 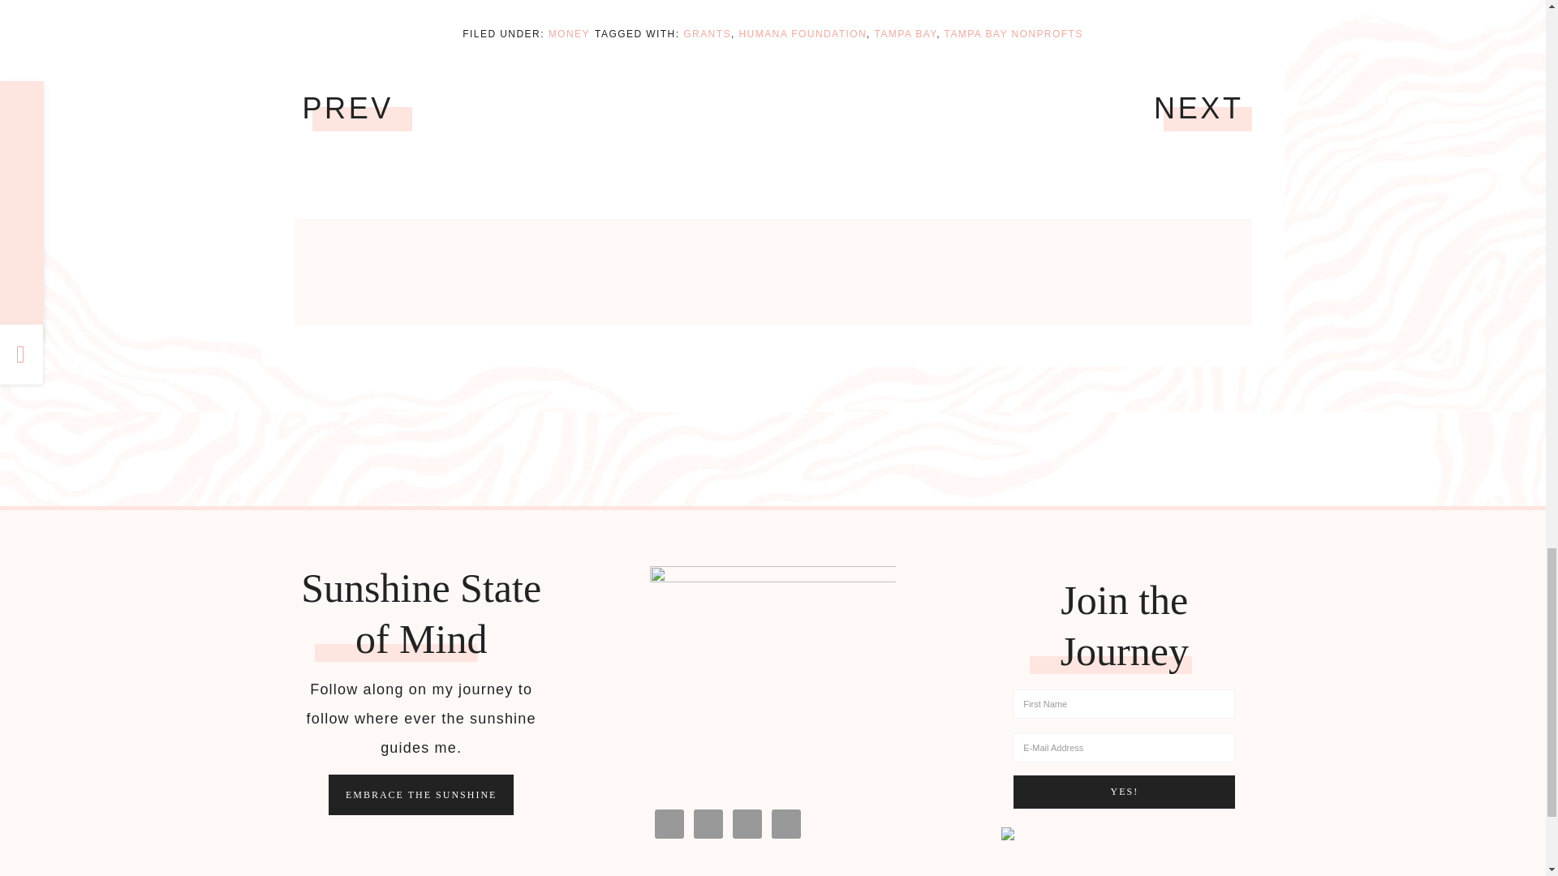 I want to click on MONEY, so click(x=569, y=33).